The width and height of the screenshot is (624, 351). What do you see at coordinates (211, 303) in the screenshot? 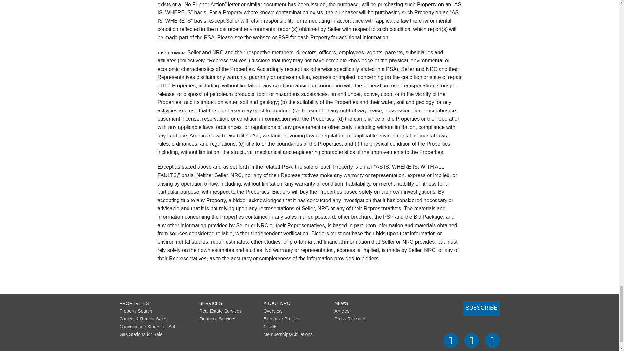
I see `SERVICES` at bounding box center [211, 303].